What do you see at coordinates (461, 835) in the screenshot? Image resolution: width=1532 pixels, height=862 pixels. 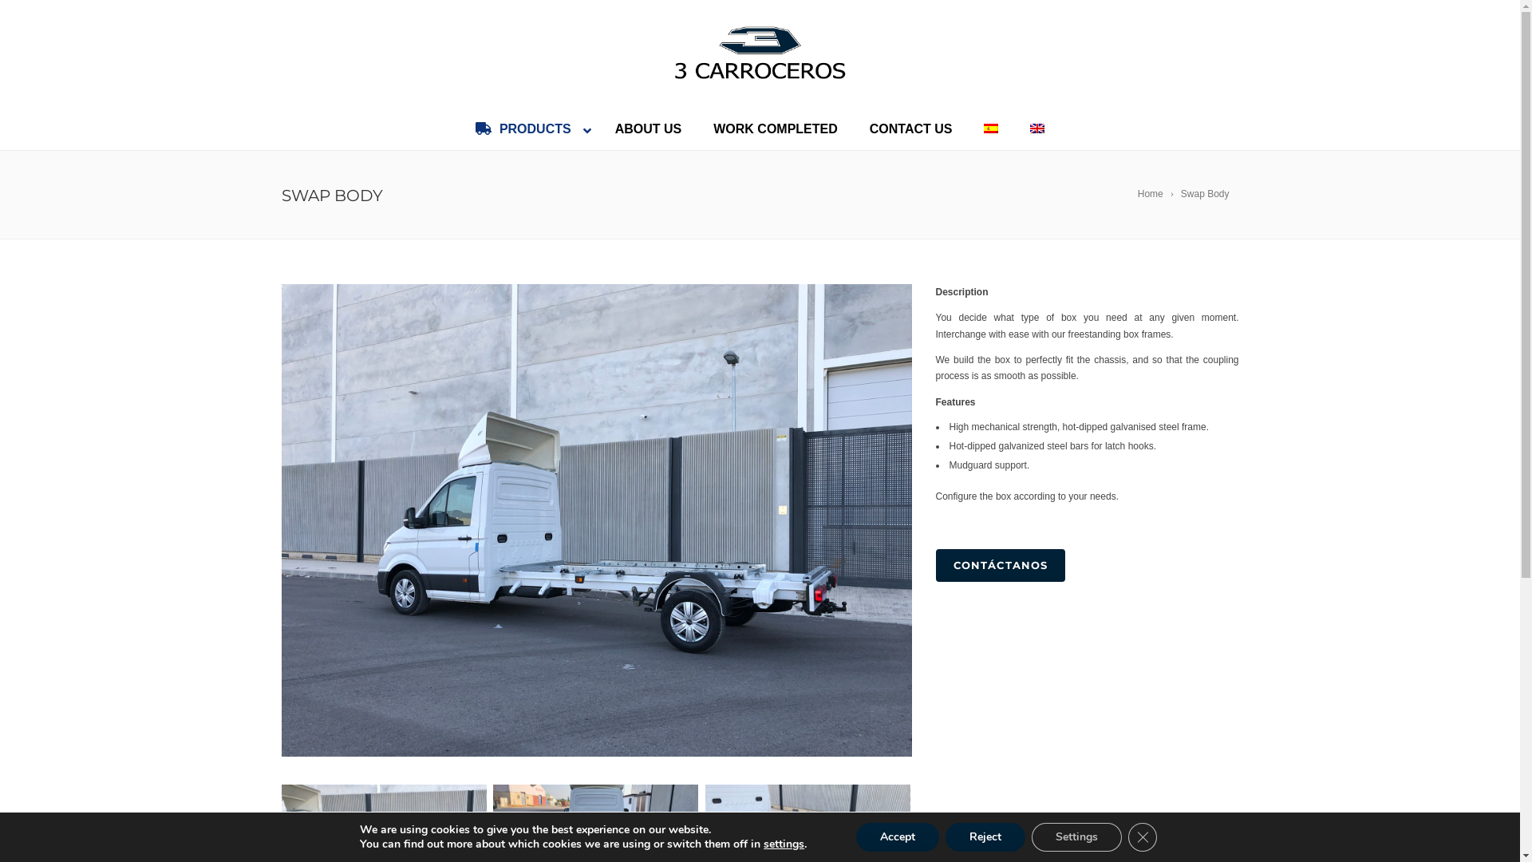 I see `Aviso legal` at bounding box center [461, 835].